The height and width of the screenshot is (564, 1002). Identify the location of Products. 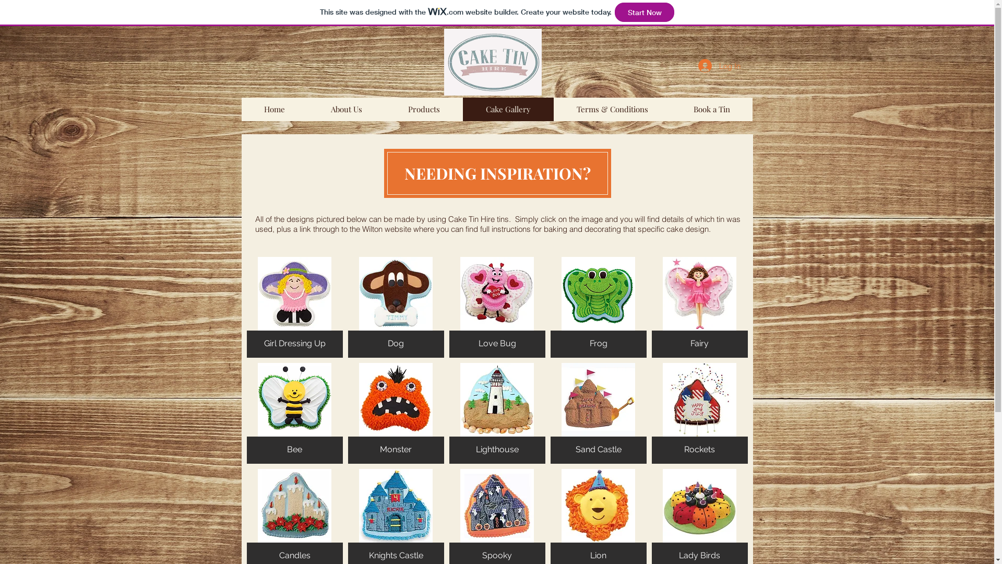
(424, 109).